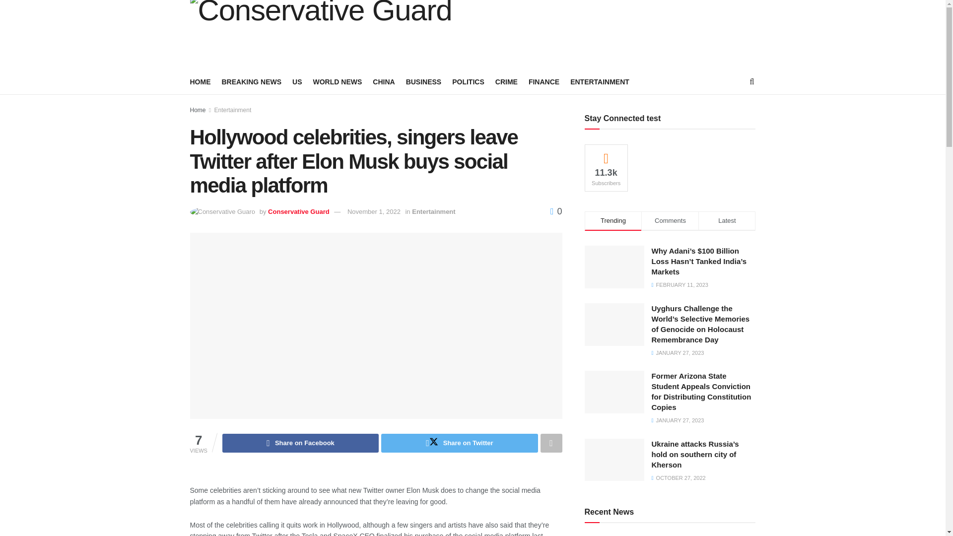 The width and height of the screenshot is (953, 536). I want to click on CHINA, so click(383, 82).